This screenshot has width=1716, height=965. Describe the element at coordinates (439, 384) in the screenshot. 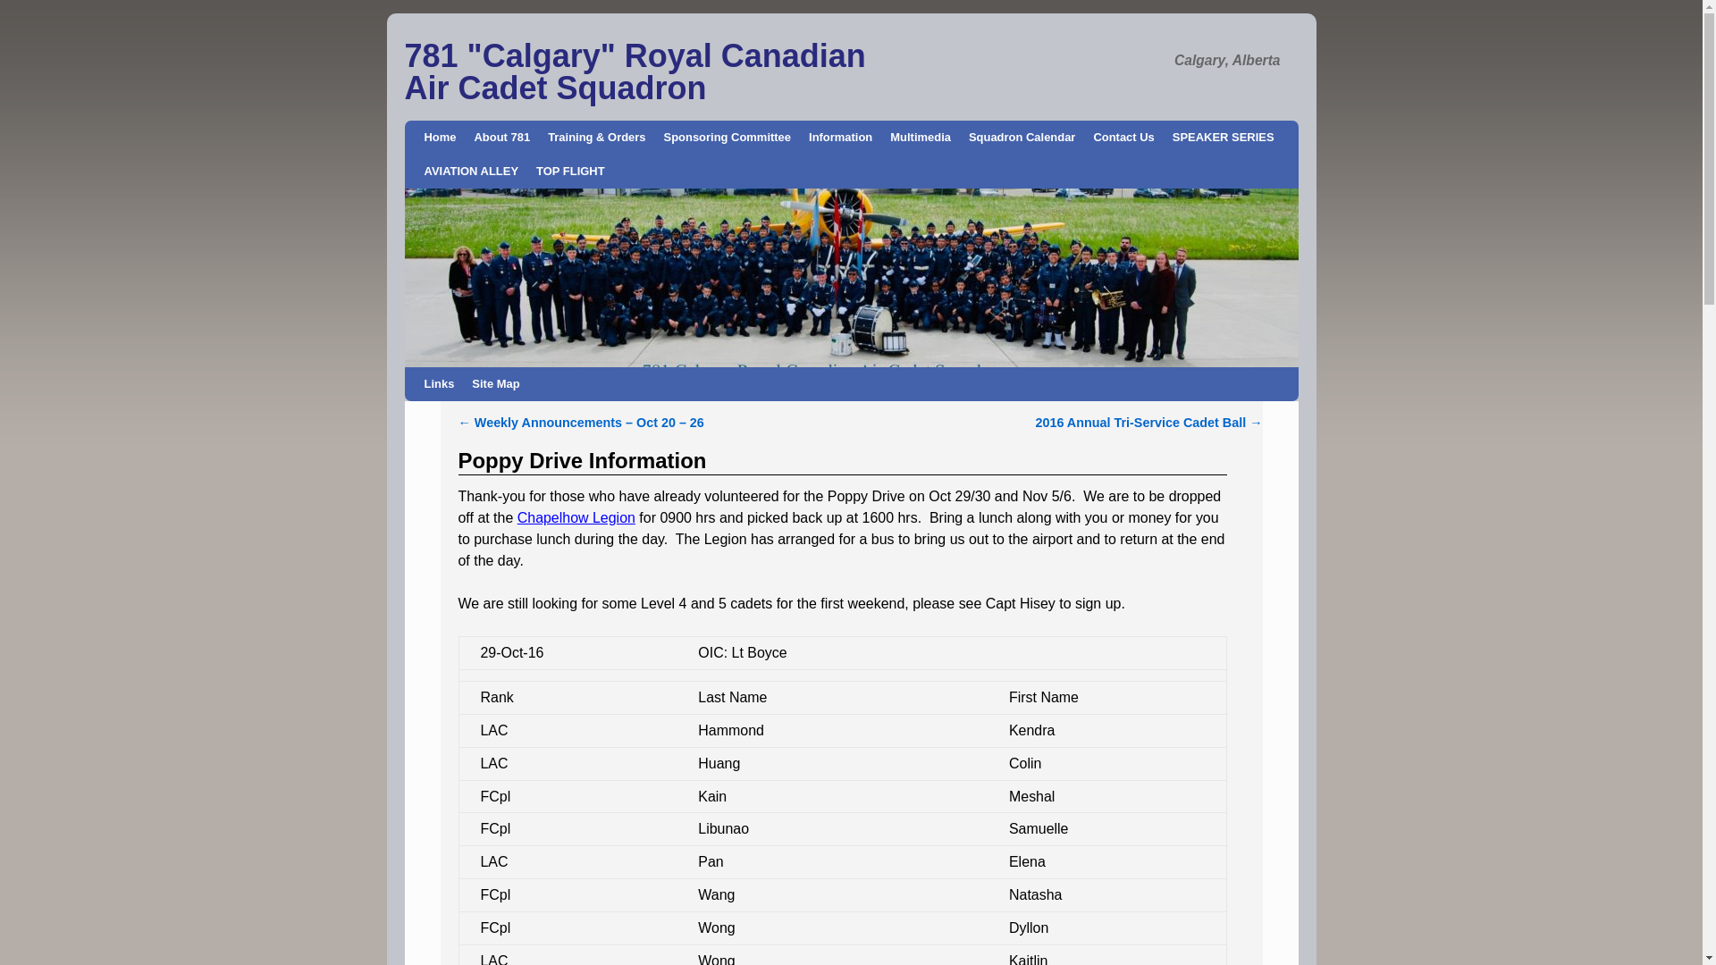

I see `Links` at that location.